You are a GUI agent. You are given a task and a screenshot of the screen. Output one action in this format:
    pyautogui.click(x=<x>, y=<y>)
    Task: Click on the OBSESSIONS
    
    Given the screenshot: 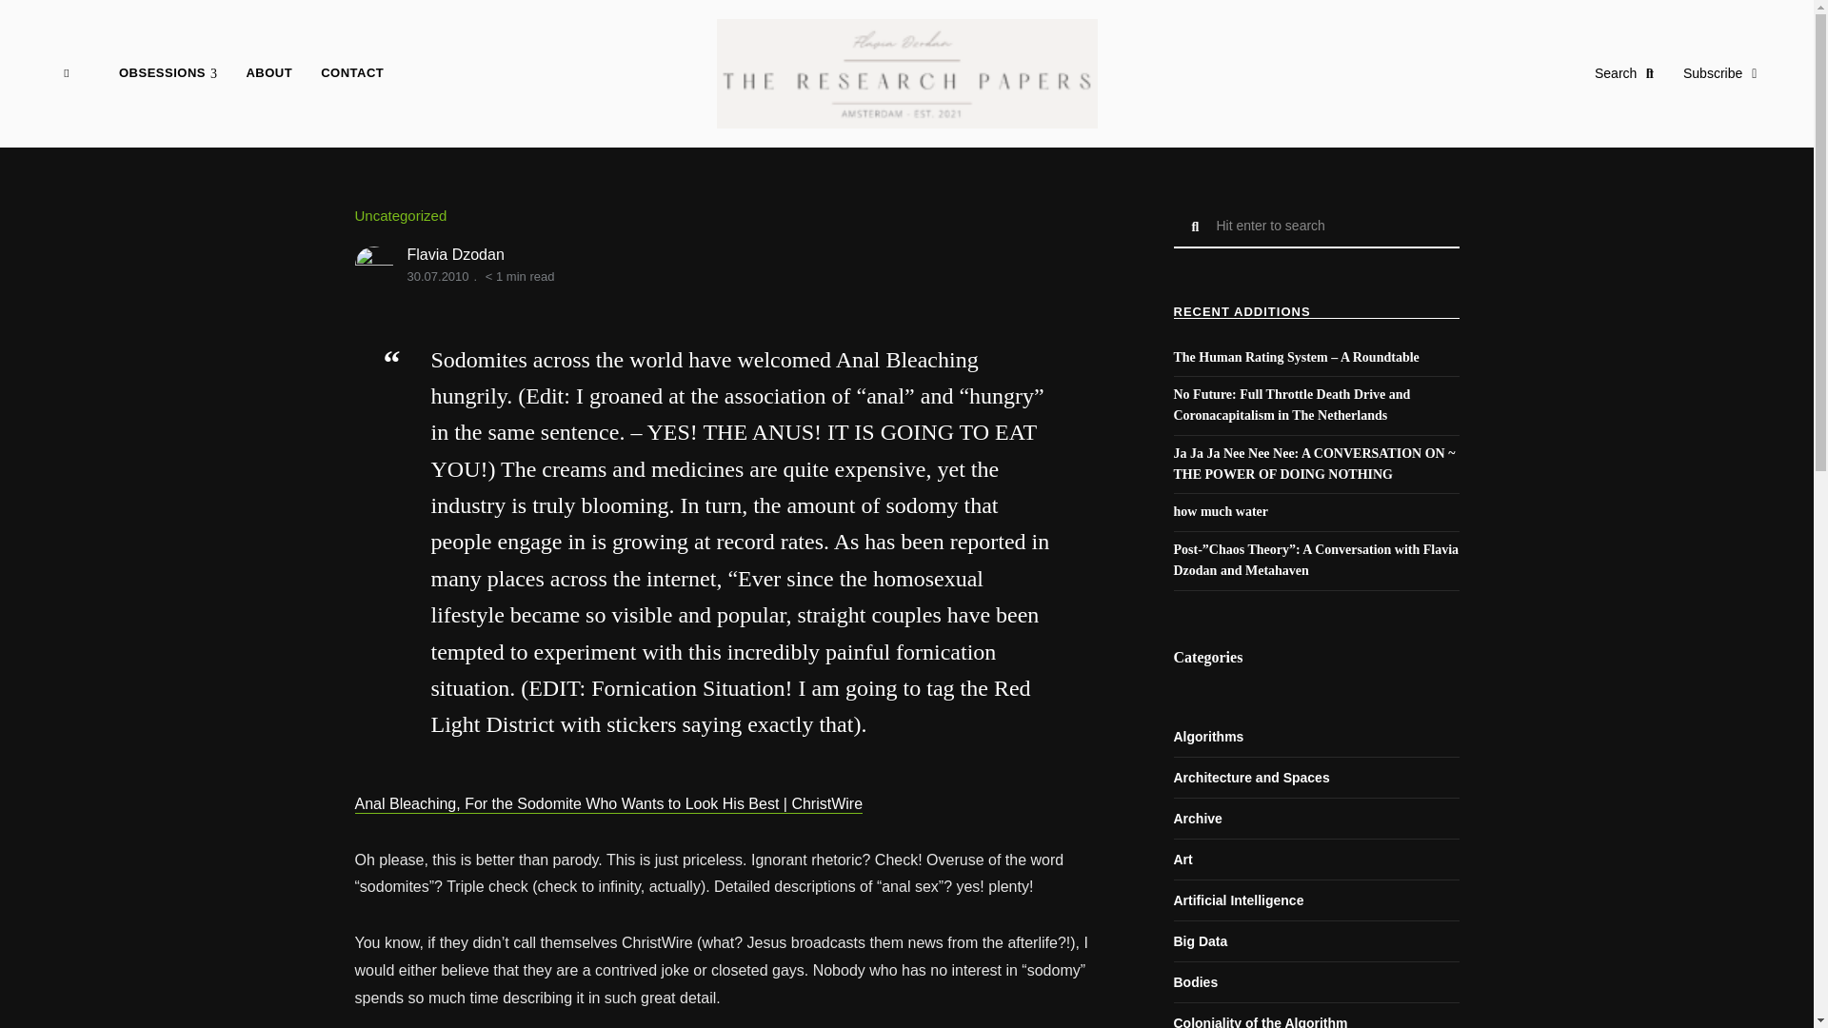 What is the action you would take?
    pyautogui.click(x=168, y=73)
    